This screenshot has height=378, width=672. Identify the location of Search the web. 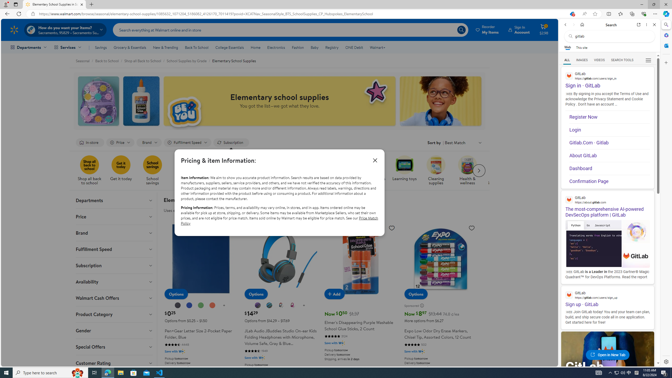
(612, 36).